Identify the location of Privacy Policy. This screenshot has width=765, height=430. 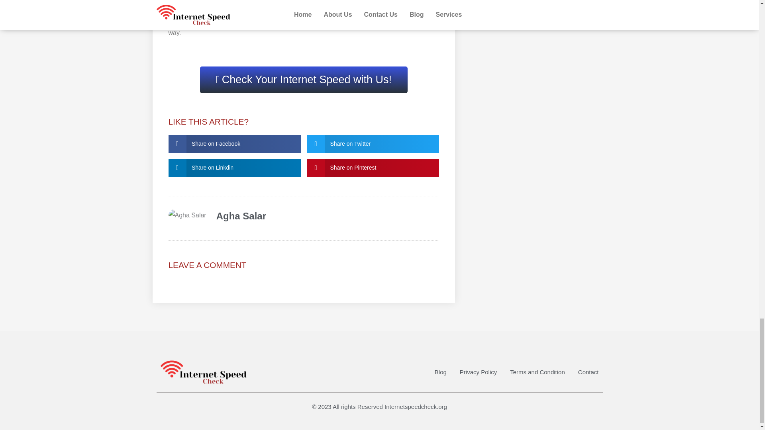
(478, 372).